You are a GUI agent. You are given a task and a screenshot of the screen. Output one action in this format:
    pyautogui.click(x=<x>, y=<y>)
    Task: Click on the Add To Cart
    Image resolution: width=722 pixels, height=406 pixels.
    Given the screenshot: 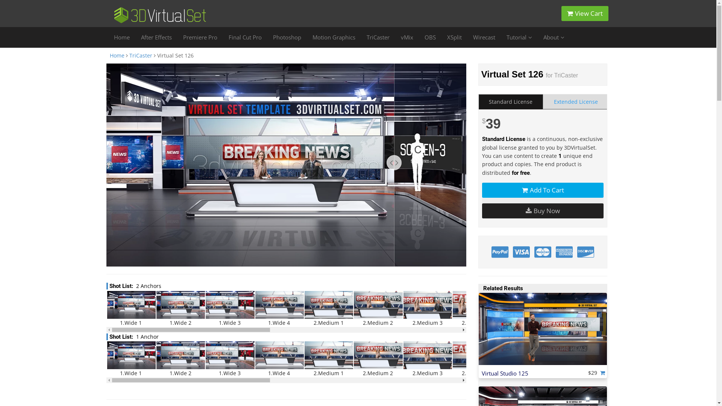 What is the action you would take?
    pyautogui.click(x=604, y=373)
    